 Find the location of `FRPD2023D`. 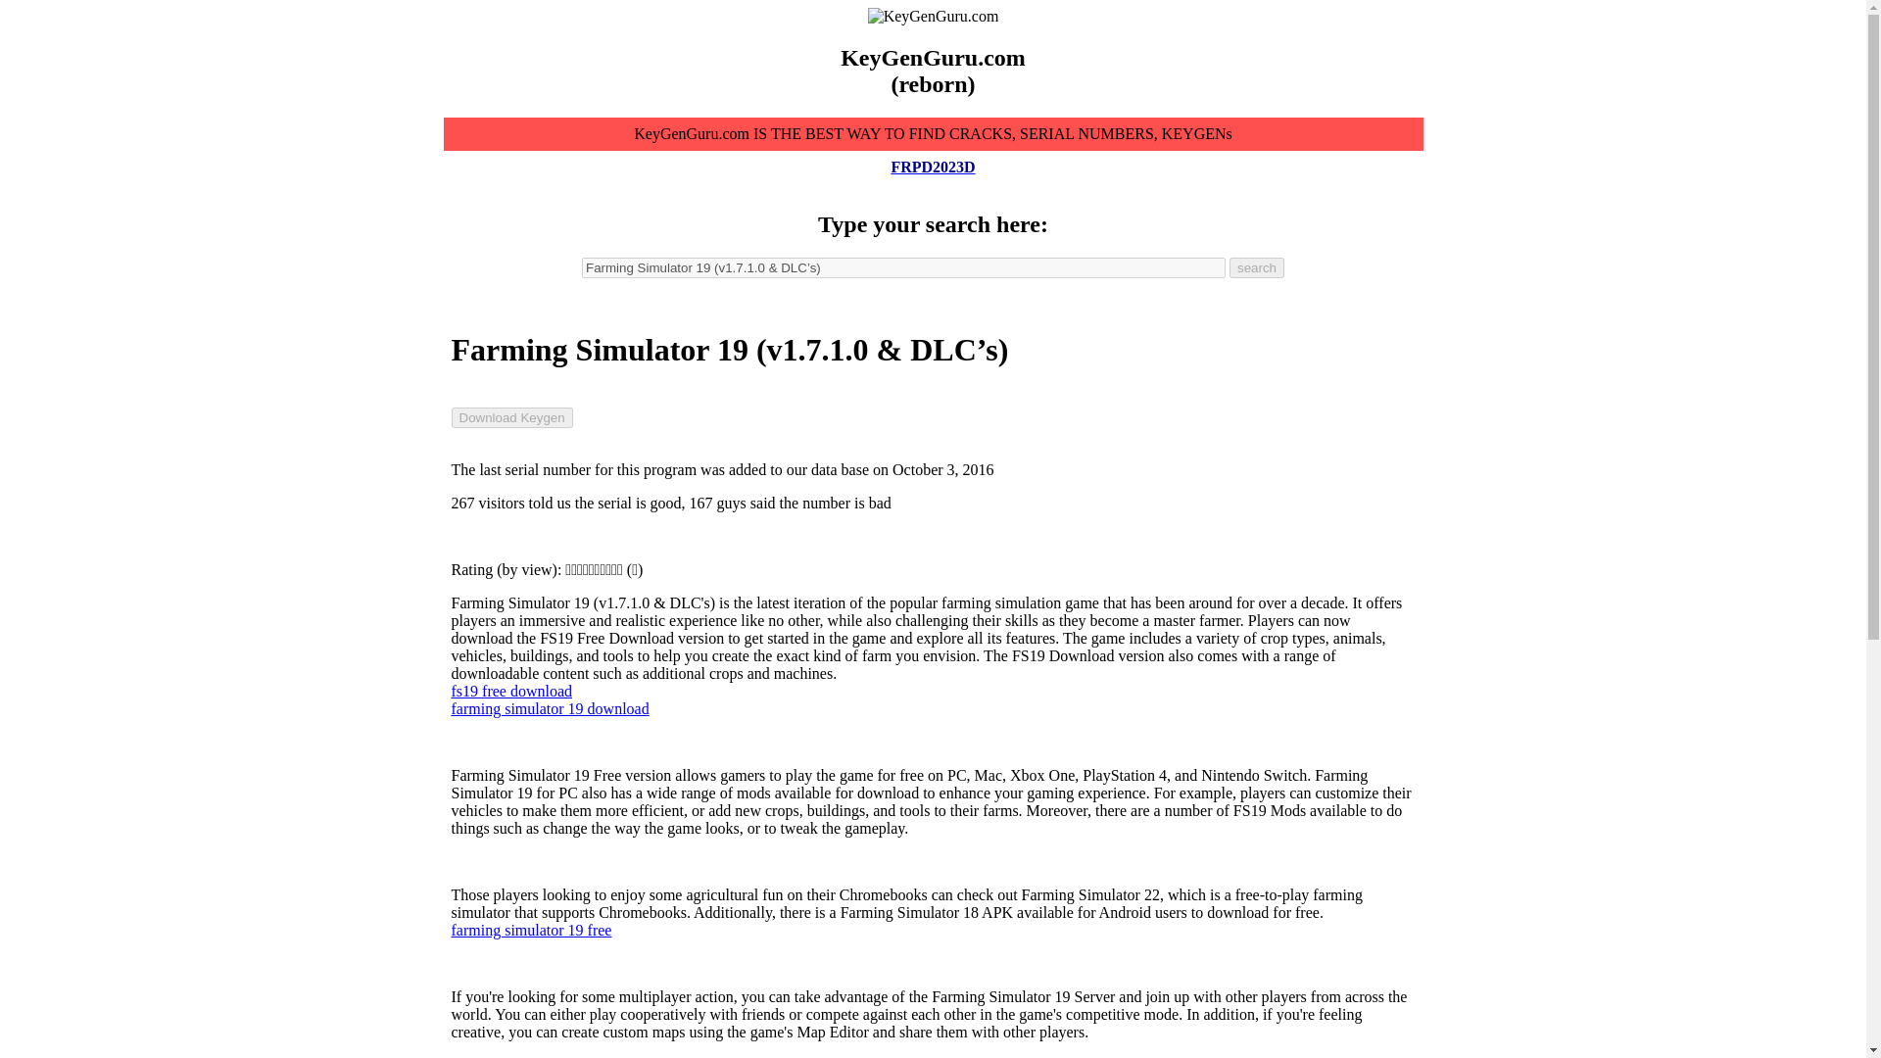

FRPD2023D is located at coordinates (932, 167).